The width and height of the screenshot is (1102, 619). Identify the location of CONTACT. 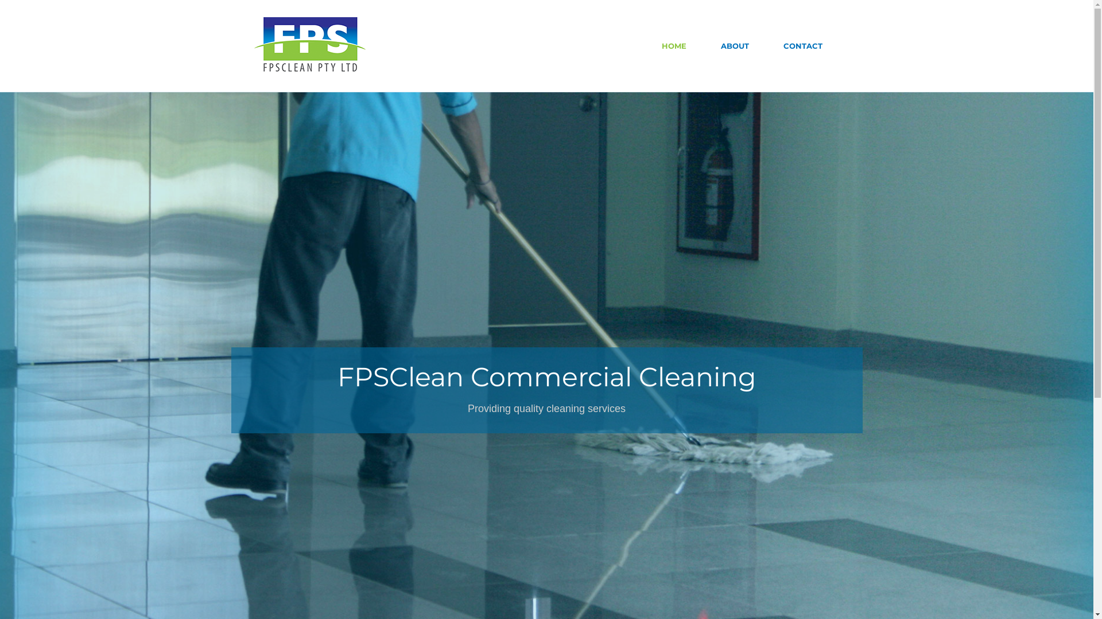
(802, 46).